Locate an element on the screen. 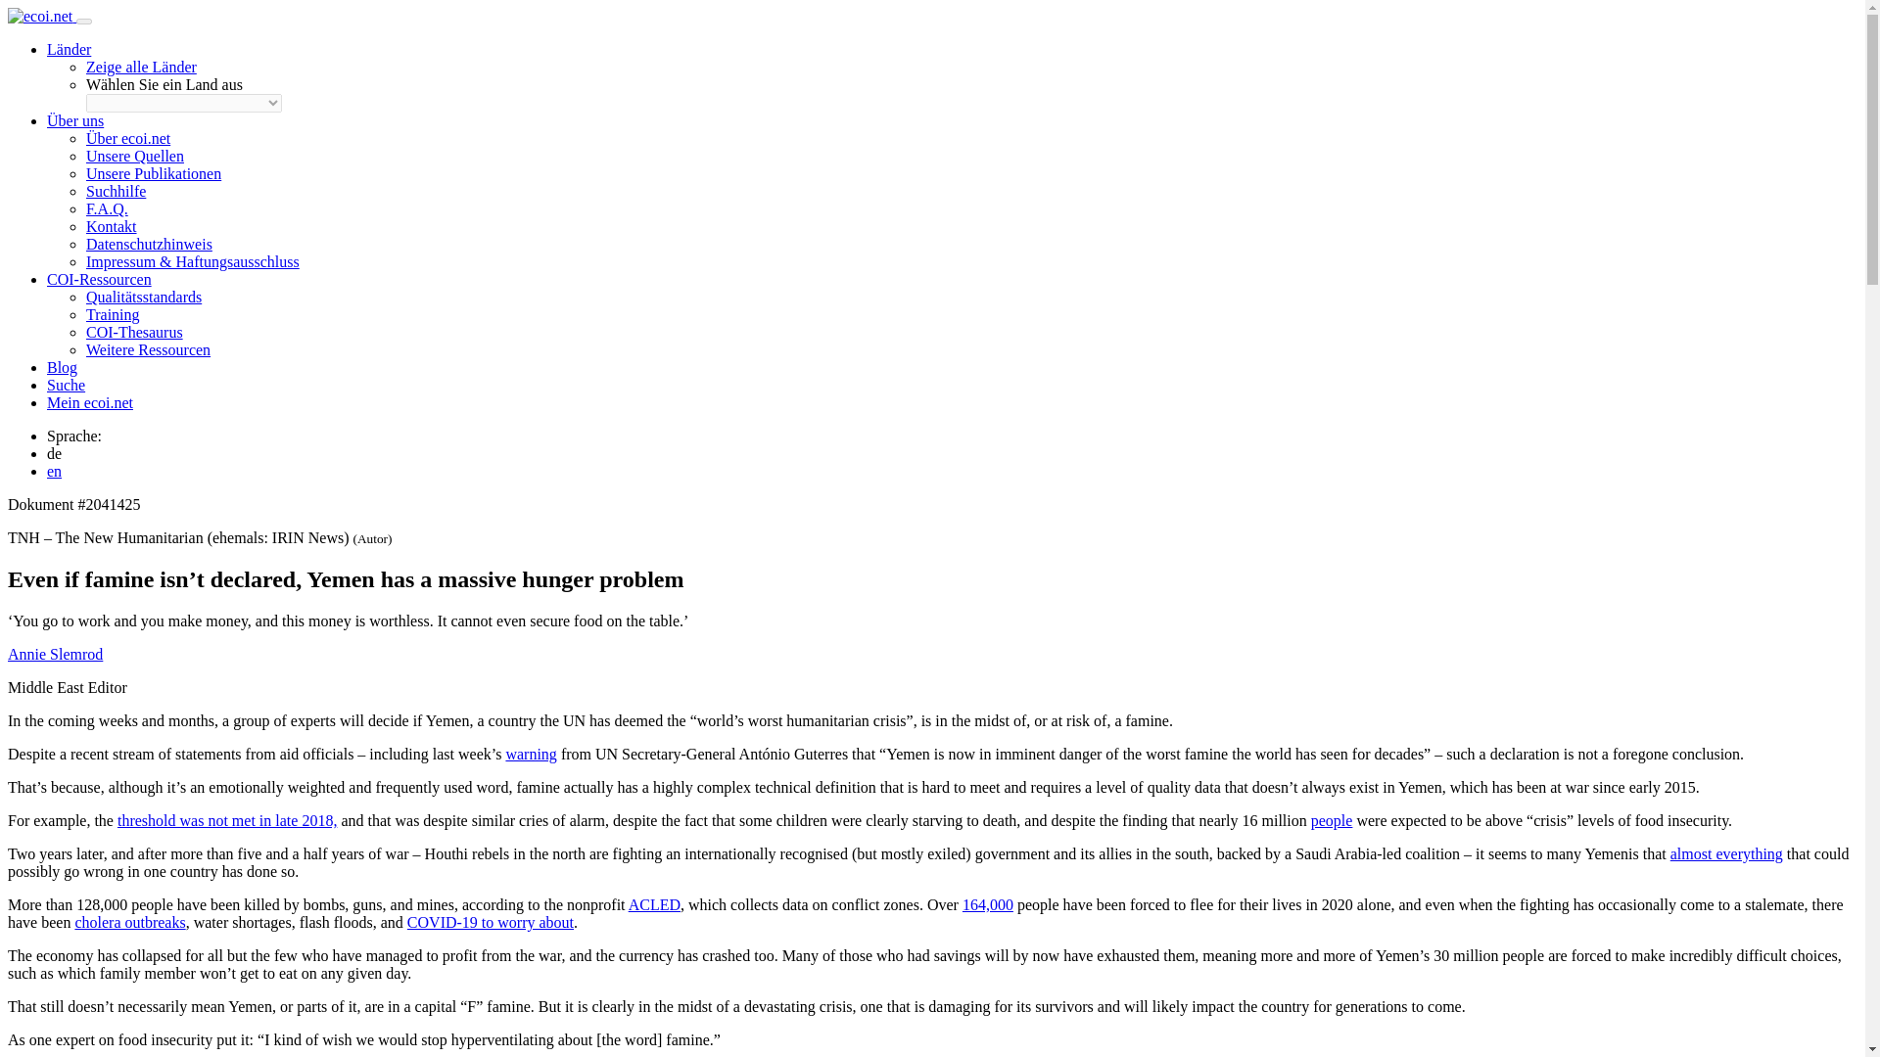  Englisch is located at coordinates (55, 472).